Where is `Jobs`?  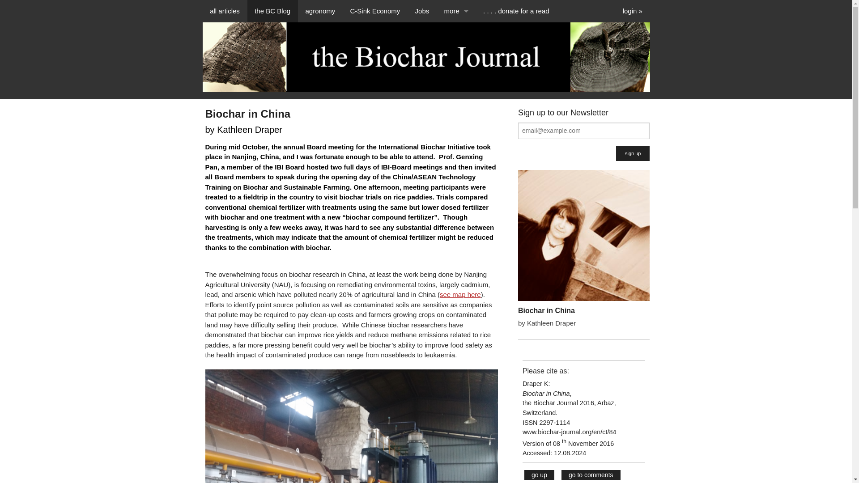 Jobs is located at coordinates (421, 11).